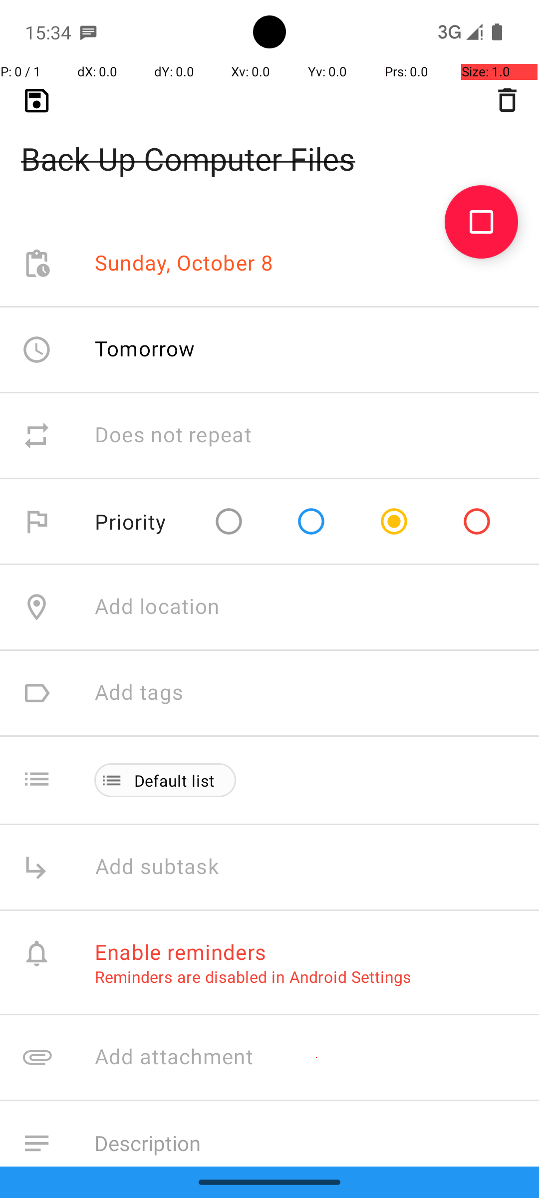 This screenshot has width=539, height=1198. Describe the element at coordinates (184, 264) in the screenshot. I see `Sunday, October 8` at that location.